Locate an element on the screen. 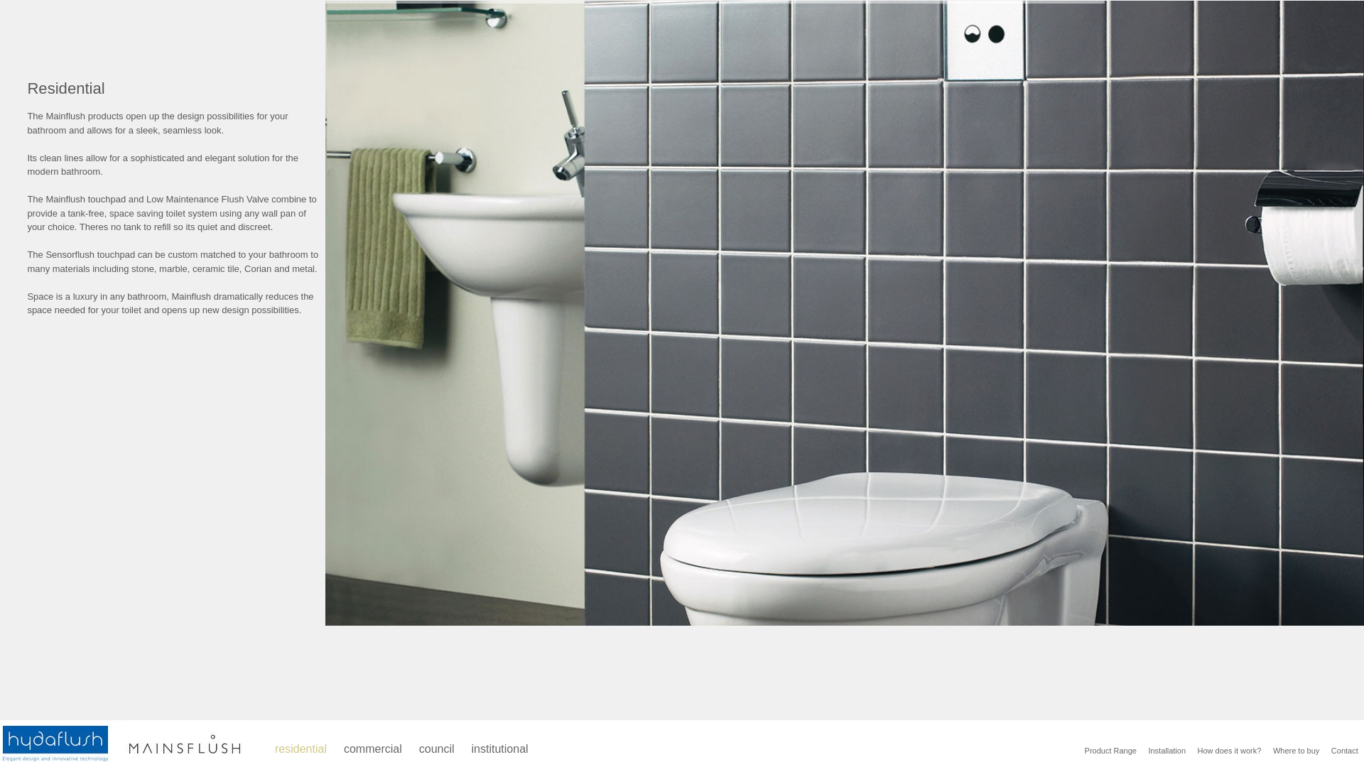  residential is located at coordinates (301, 749).